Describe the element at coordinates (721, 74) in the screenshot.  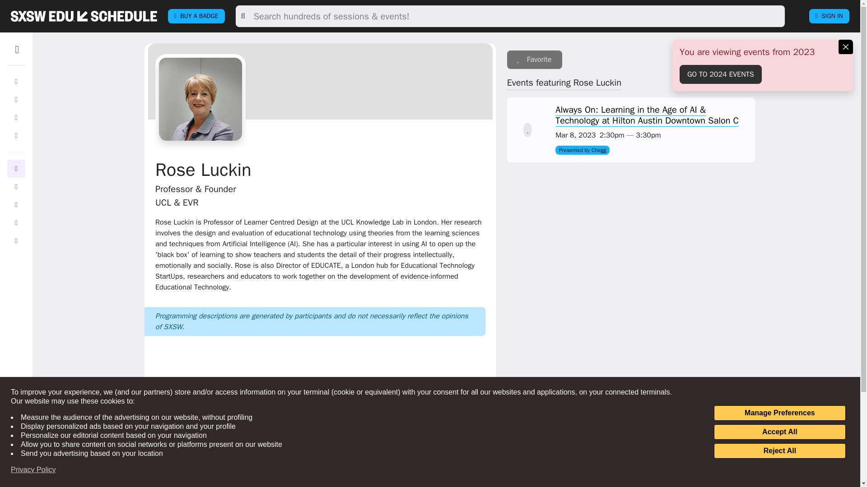
I see `GO TO 2024 EVENTS` at that location.